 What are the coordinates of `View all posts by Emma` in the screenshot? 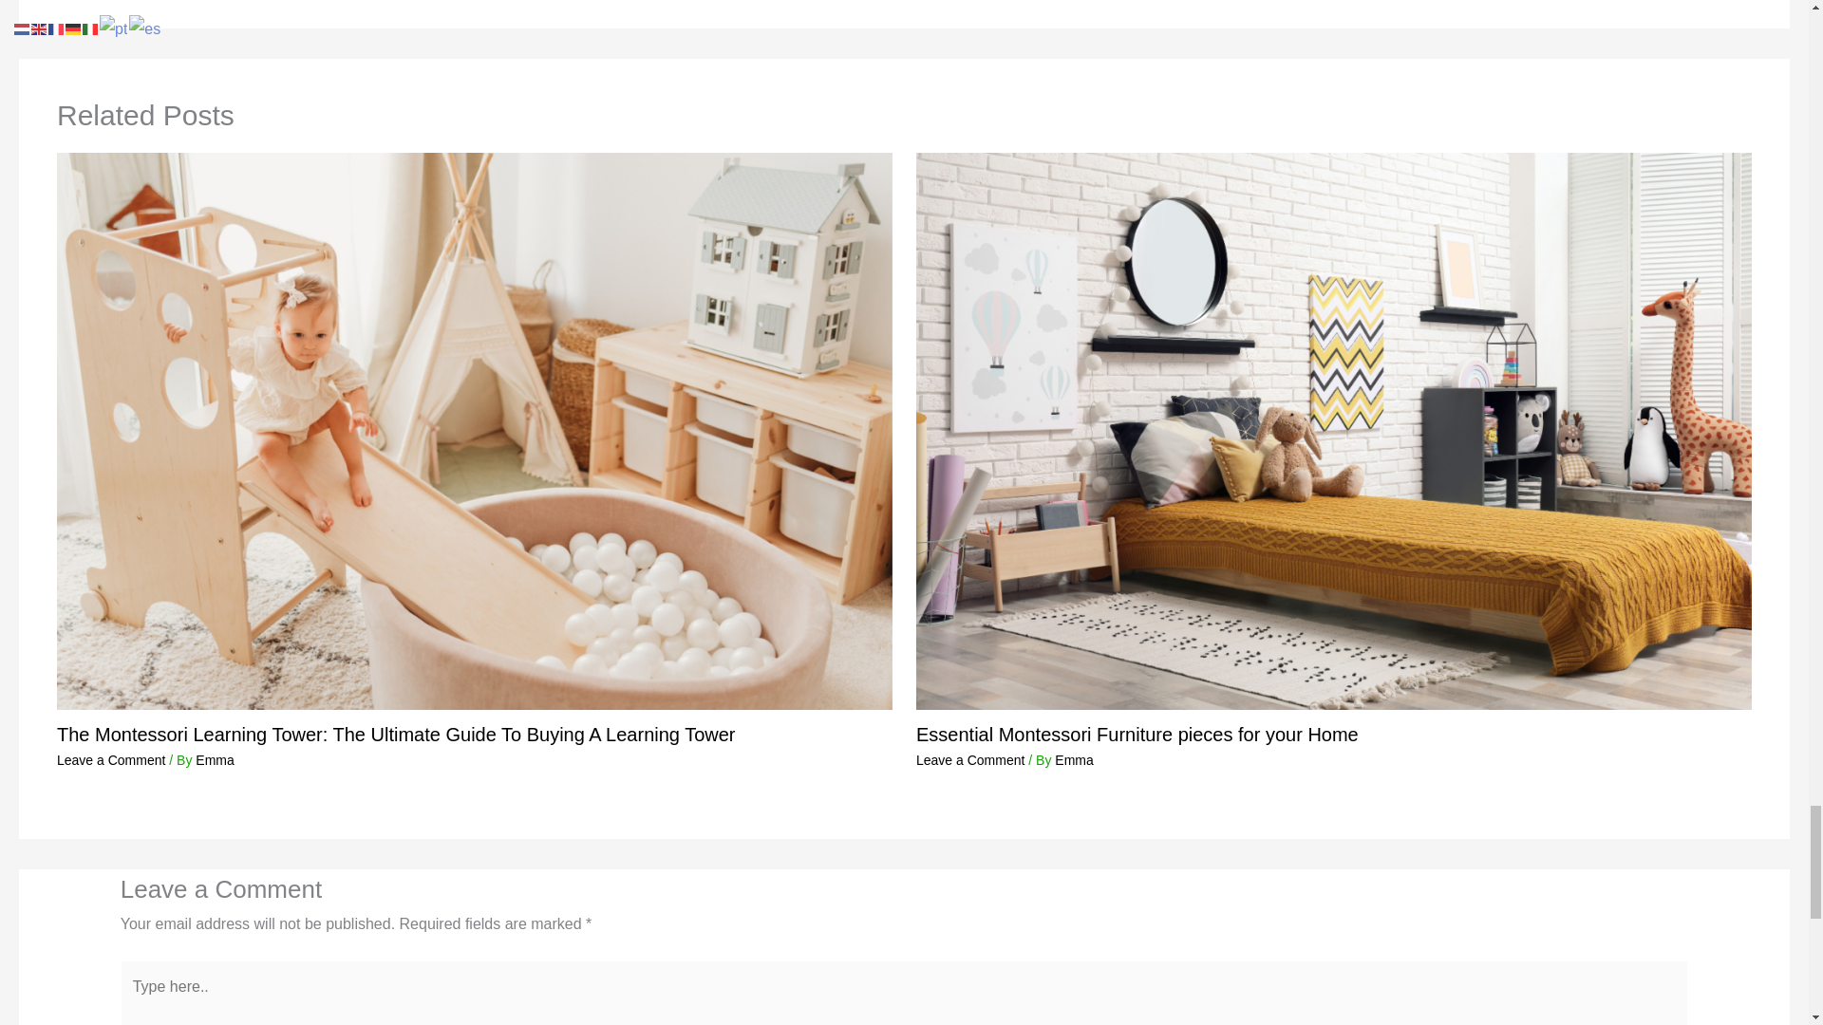 It's located at (1073, 759).